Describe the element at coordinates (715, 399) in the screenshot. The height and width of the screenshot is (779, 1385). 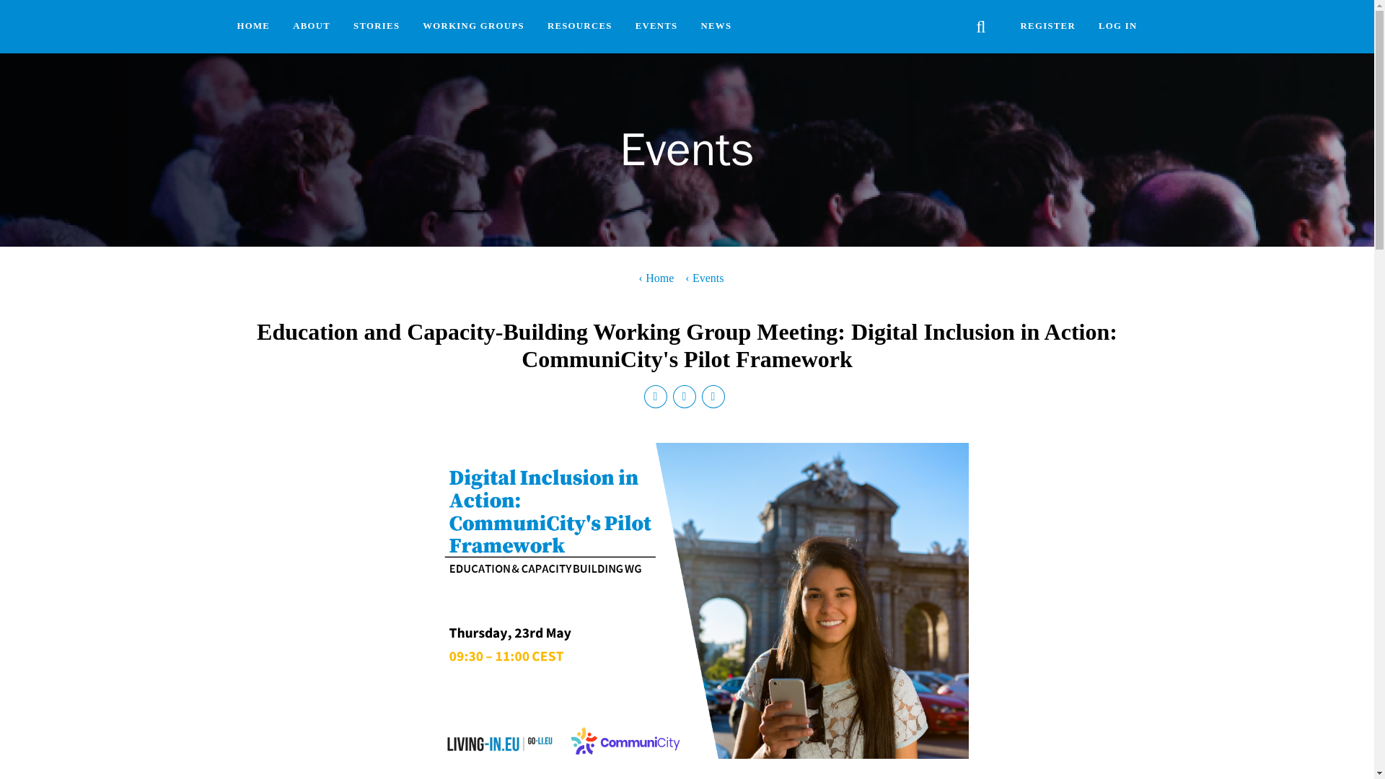
I see `Email` at that location.